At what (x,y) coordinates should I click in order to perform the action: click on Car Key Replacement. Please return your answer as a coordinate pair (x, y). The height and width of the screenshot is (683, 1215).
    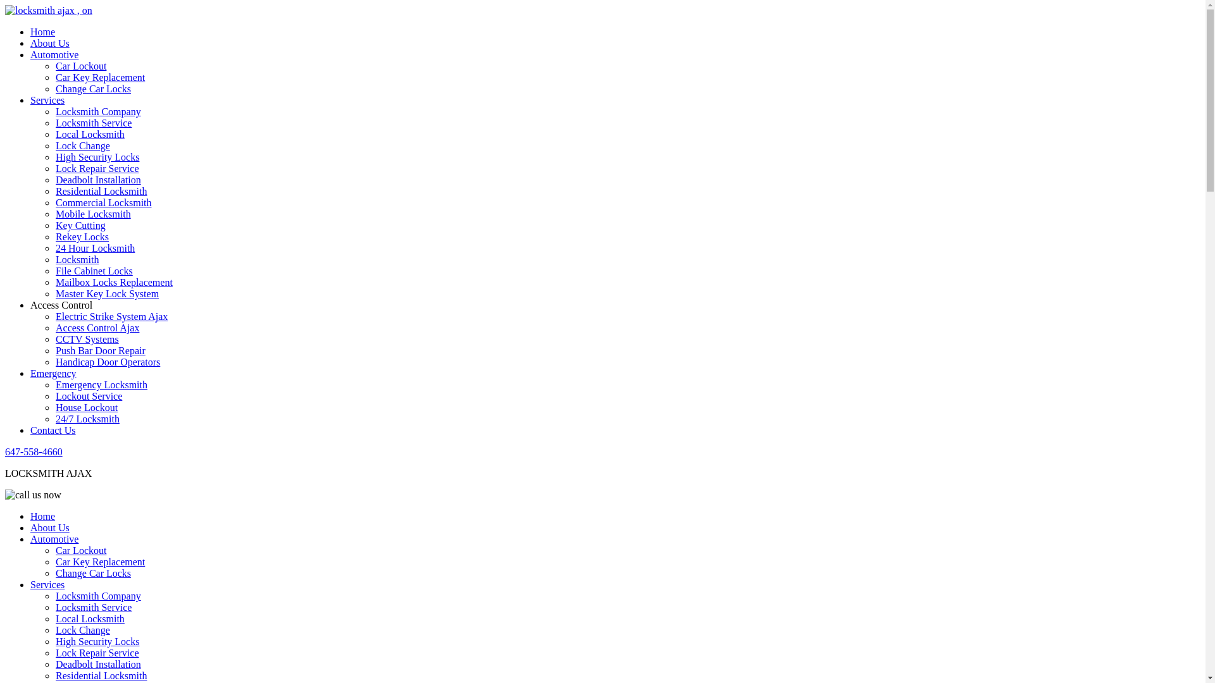
    Looking at the image, I should click on (100, 562).